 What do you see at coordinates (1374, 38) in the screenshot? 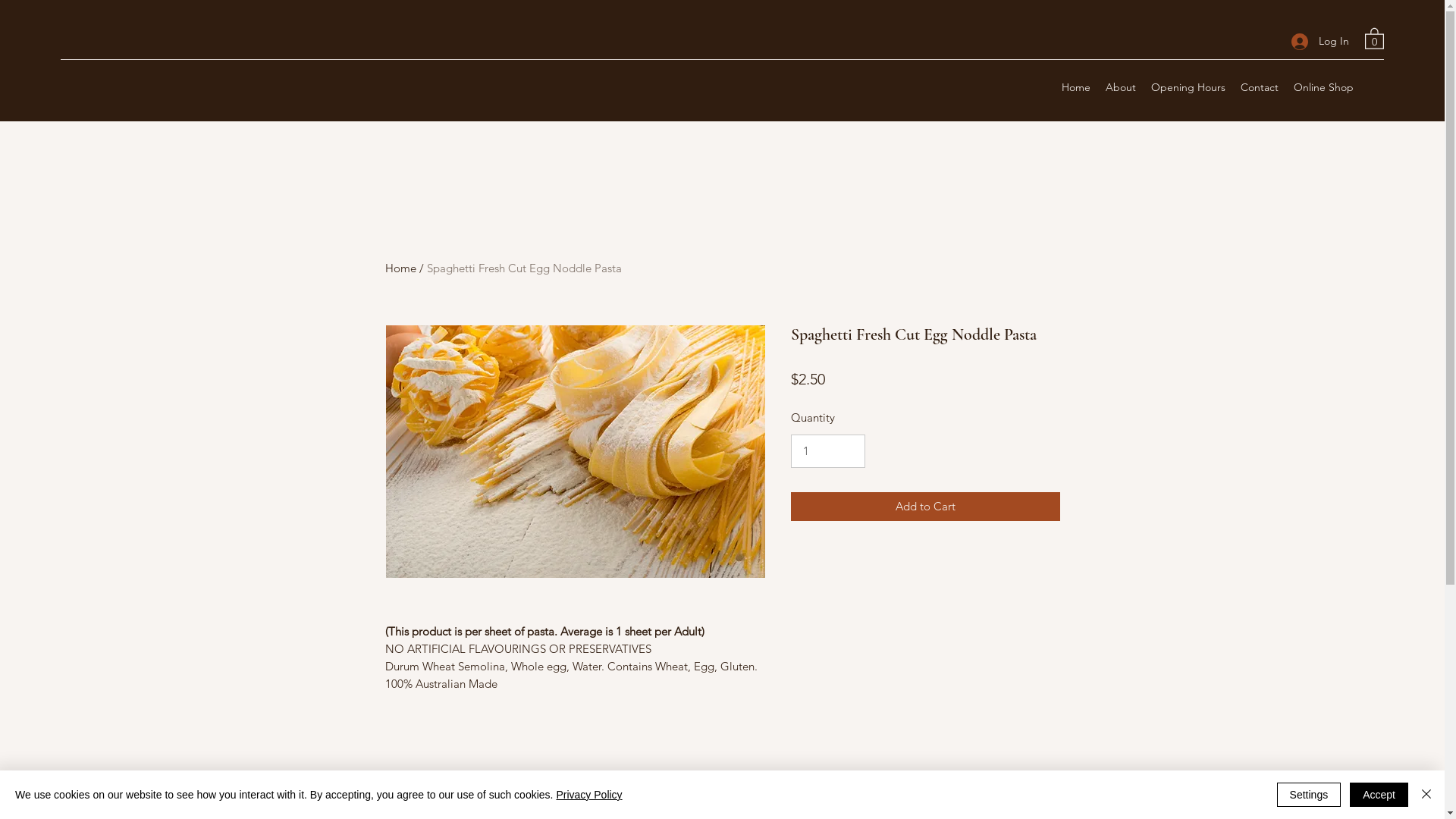
I see `0` at bounding box center [1374, 38].